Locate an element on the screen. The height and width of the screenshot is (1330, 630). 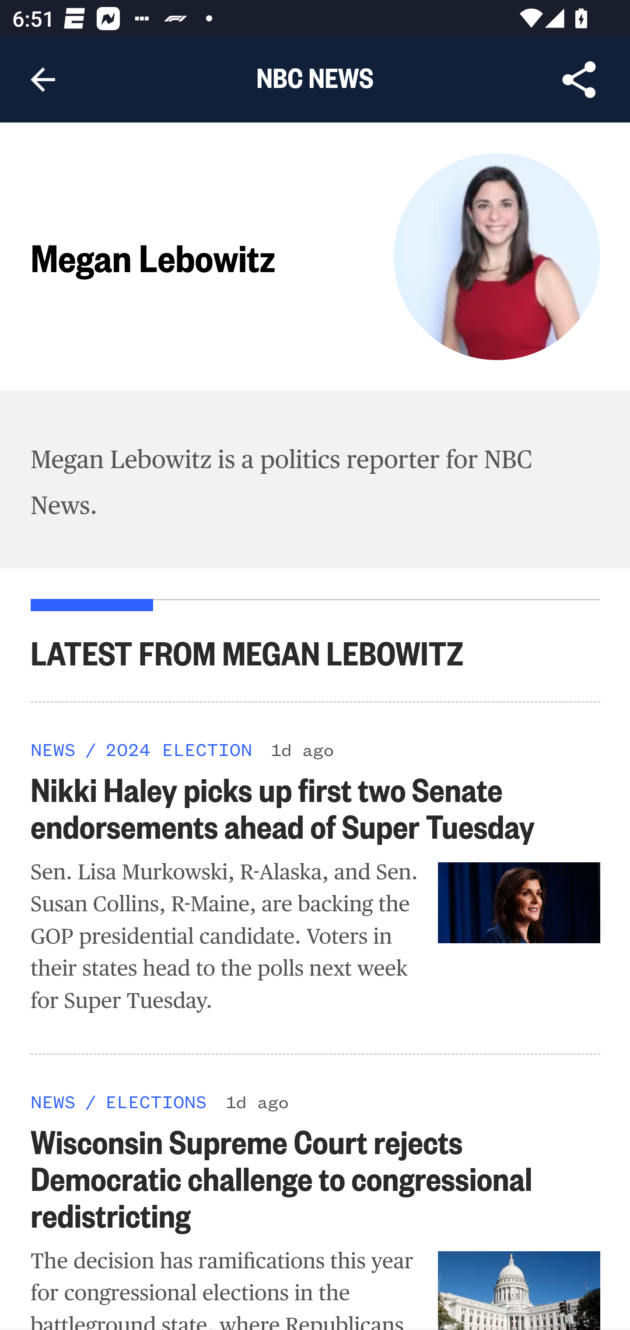
NEWS NEWS NEWS is located at coordinates (53, 1101).